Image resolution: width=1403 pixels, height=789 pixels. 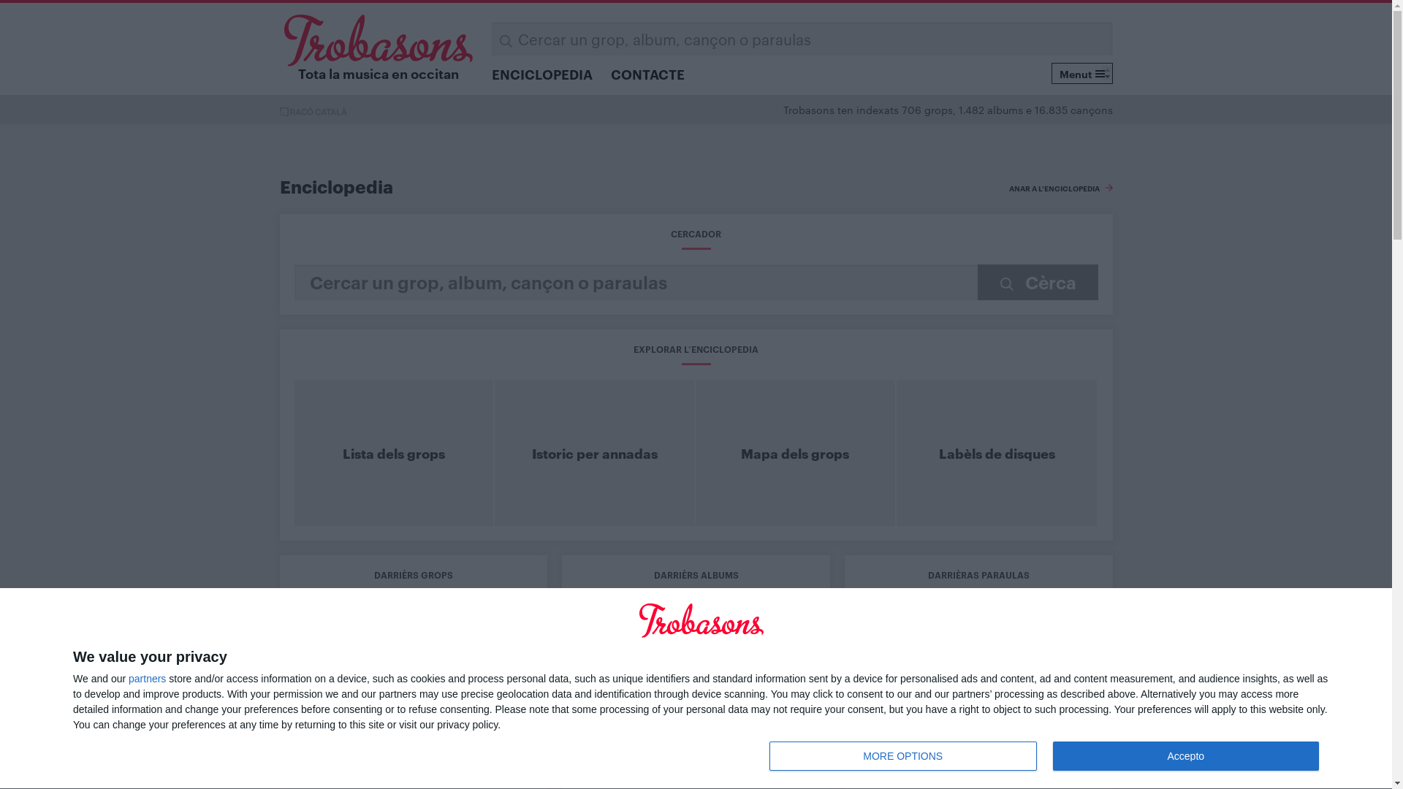 I want to click on Contacte, so click(x=869, y=763).